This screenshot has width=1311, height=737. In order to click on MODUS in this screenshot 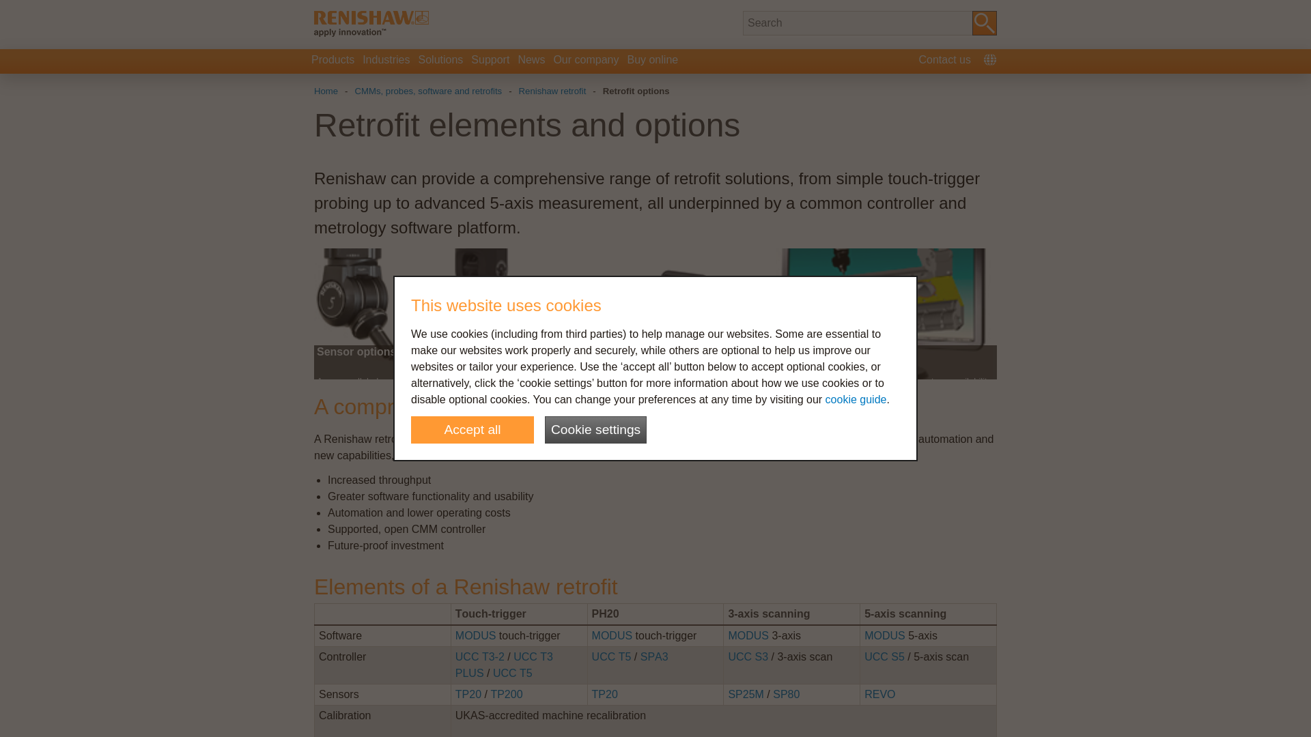, I will do `click(885, 635)`.